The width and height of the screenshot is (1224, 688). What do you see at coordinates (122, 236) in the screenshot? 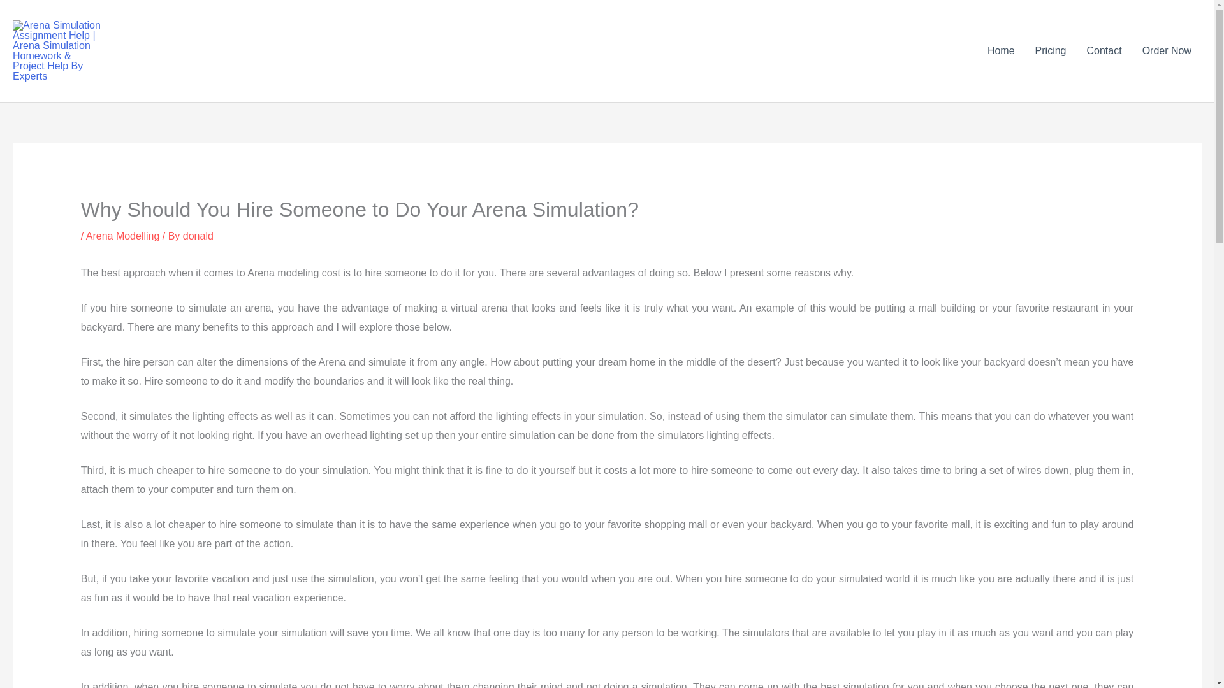
I see `Arena Modelling` at bounding box center [122, 236].